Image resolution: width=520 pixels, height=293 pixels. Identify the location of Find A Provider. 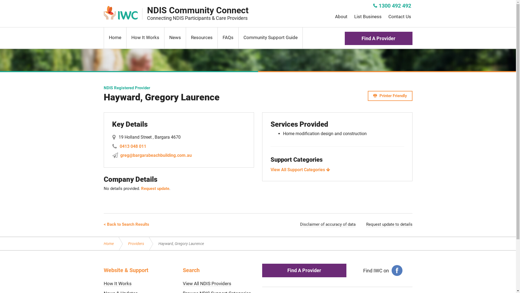
(378, 39).